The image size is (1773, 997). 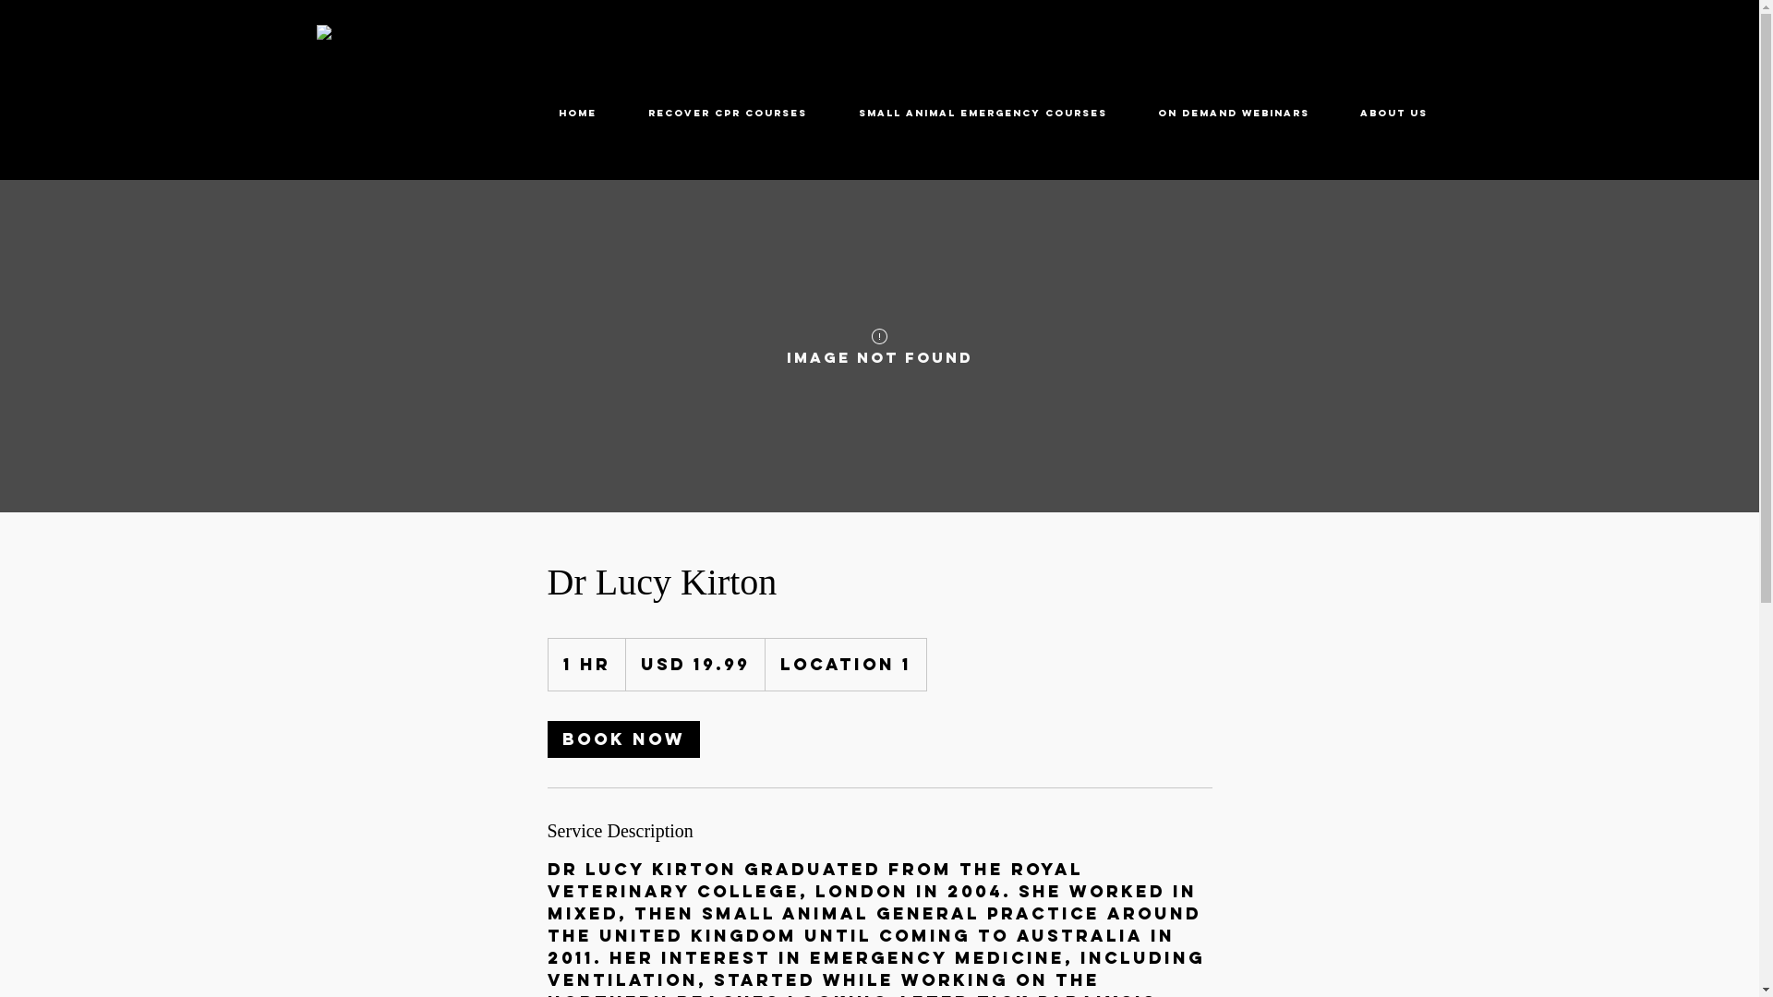 What do you see at coordinates (1394, 113) in the screenshot?
I see `About Us` at bounding box center [1394, 113].